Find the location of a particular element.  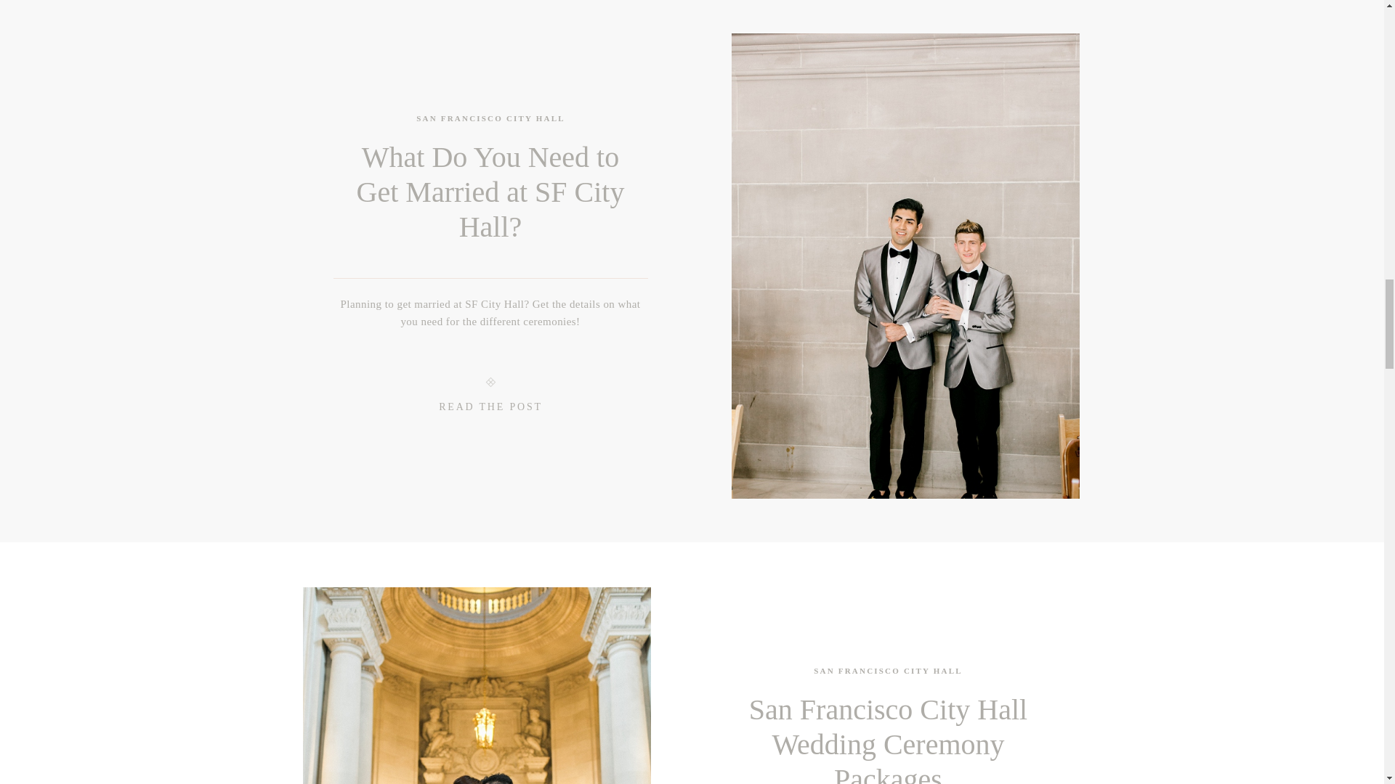

San Francisco City Hall Wedding Ceremony Packages is located at coordinates (888, 738).